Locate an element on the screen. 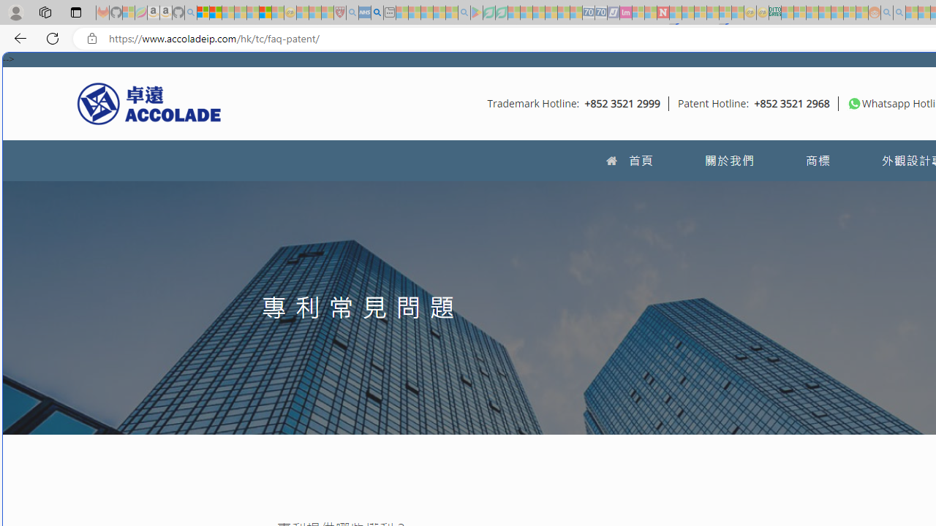 This screenshot has height=526, width=936. Cheap Car Rentals - Save70.com - Sleeping is located at coordinates (588, 13).